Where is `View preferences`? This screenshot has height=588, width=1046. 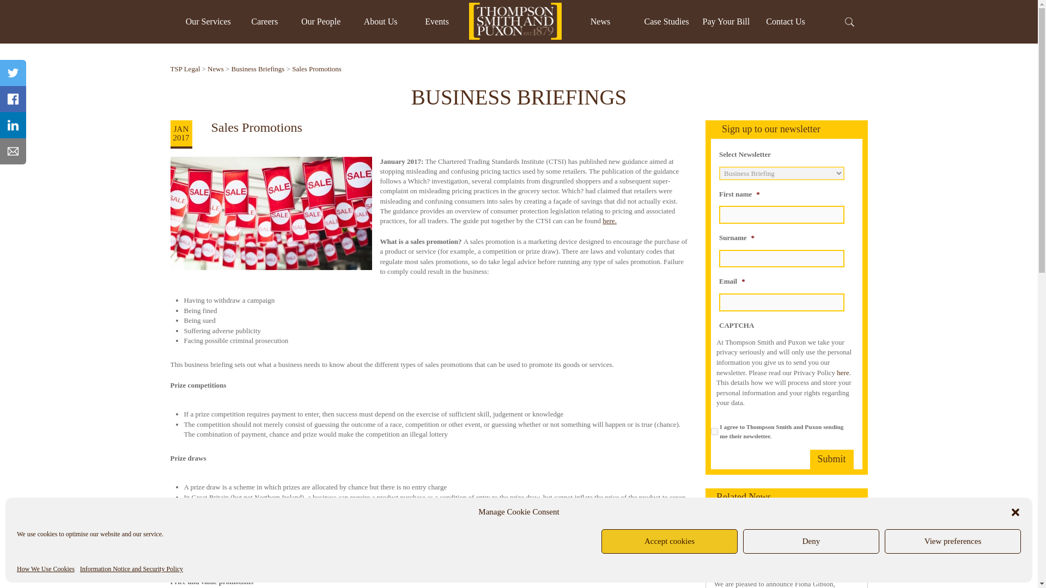 View preferences is located at coordinates (952, 541).